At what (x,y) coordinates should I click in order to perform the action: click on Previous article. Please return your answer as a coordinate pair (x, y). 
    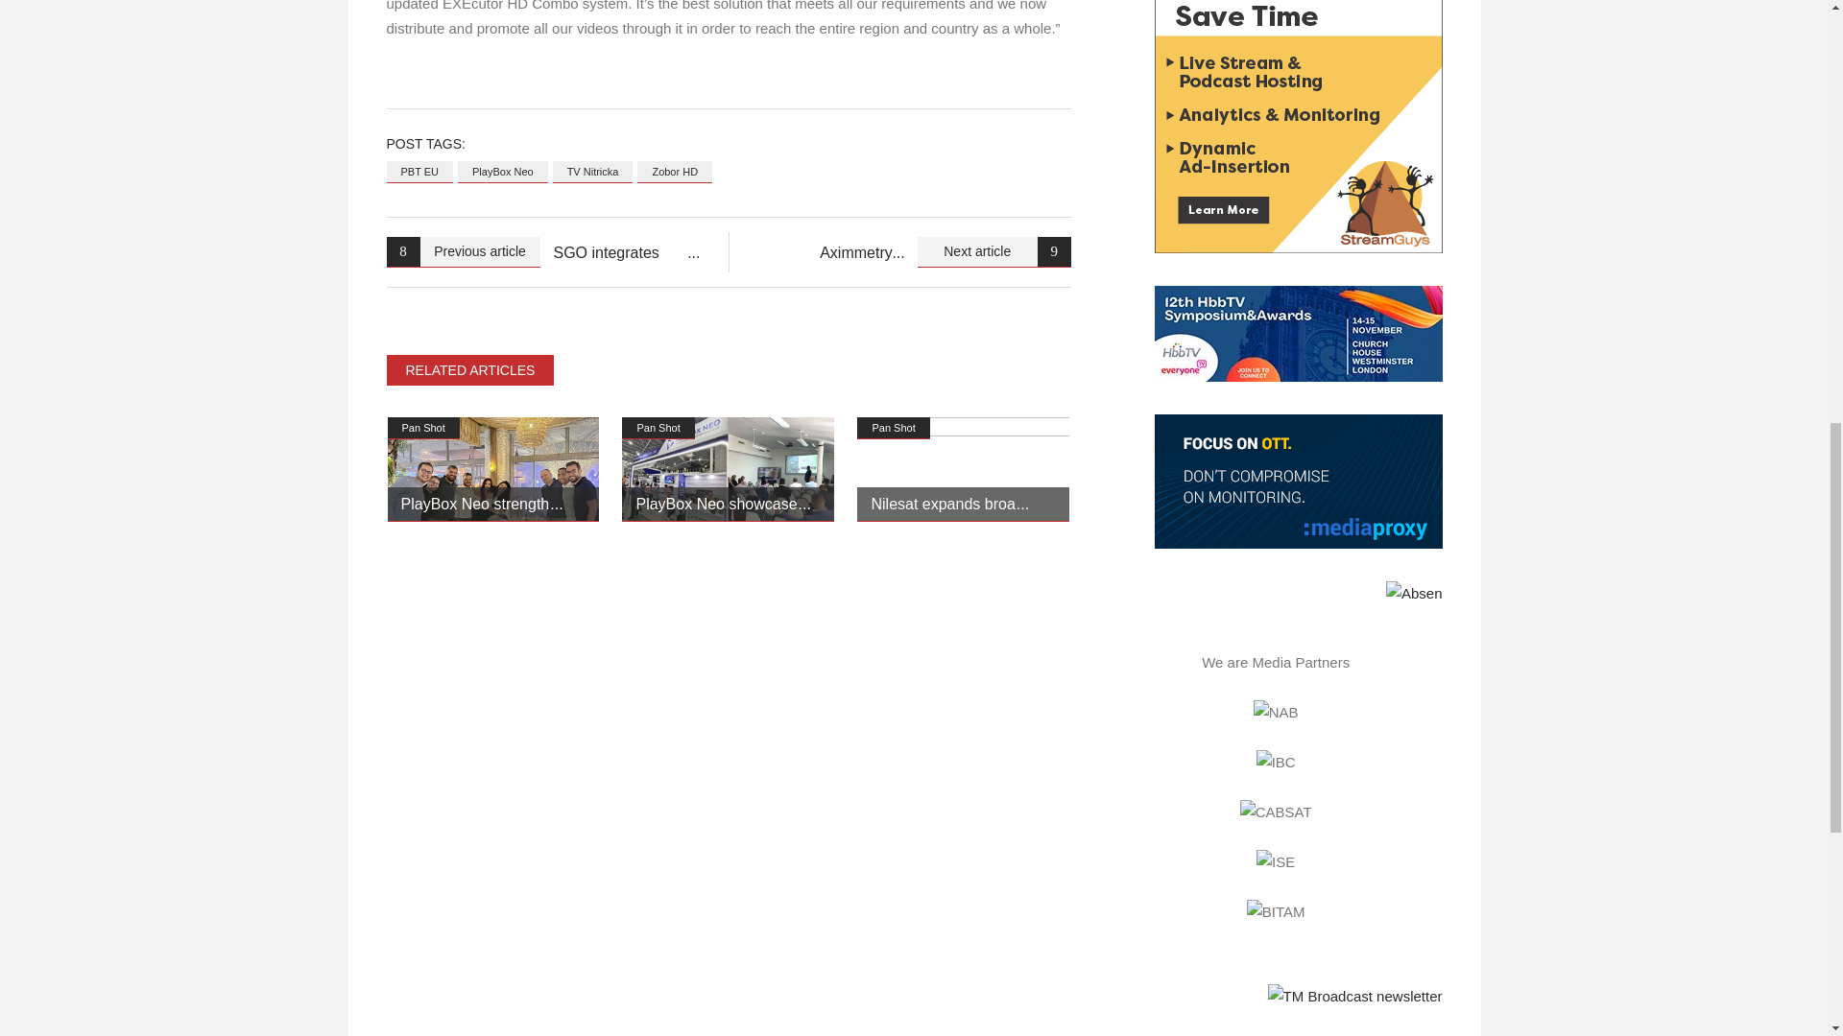
    Looking at the image, I should click on (463, 251).